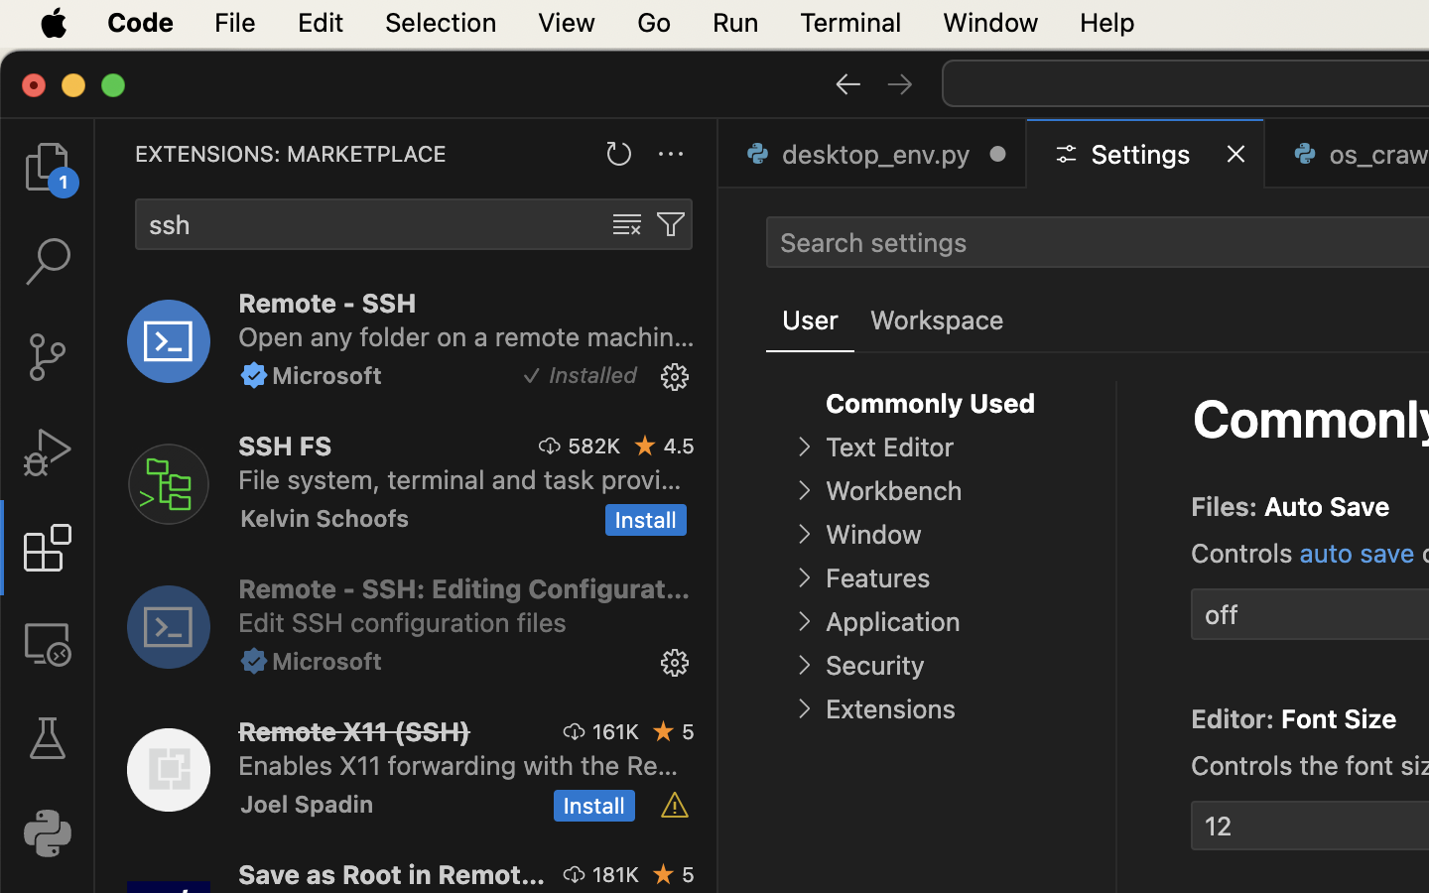  I want to click on 1 Settings  , so click(1147, 154).